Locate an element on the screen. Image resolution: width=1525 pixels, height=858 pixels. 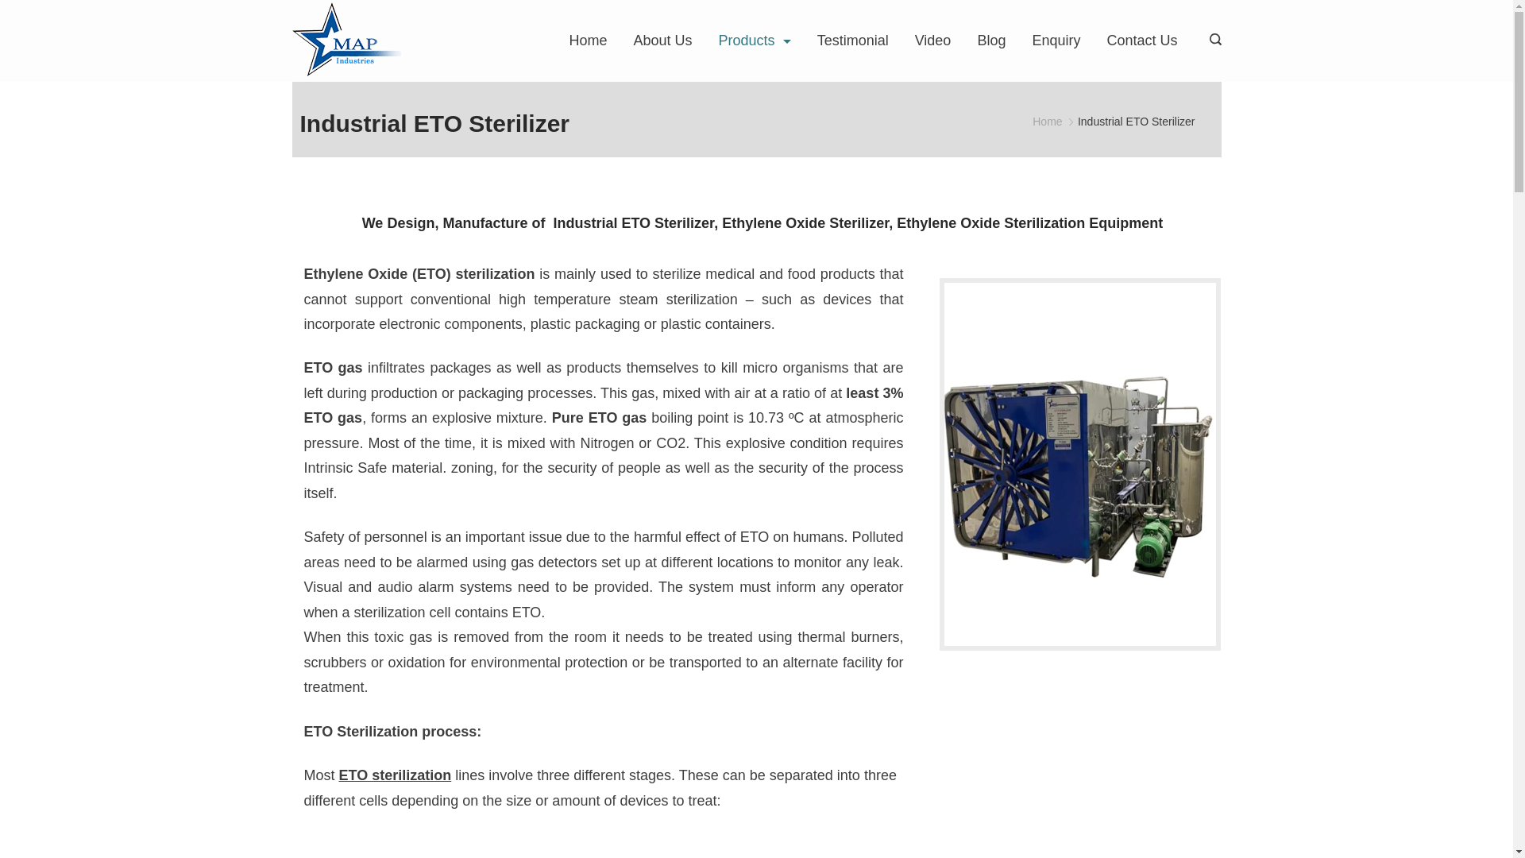
searc is located at coordinates (1210, 41).